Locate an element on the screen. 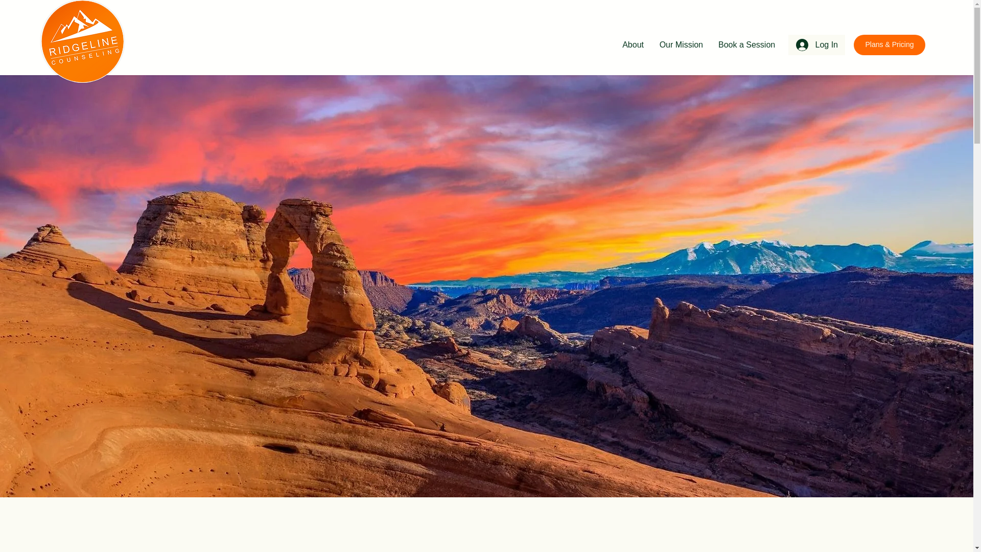 This screenshot has width=981, height=552. Log In is located at coordinates (816, 45).